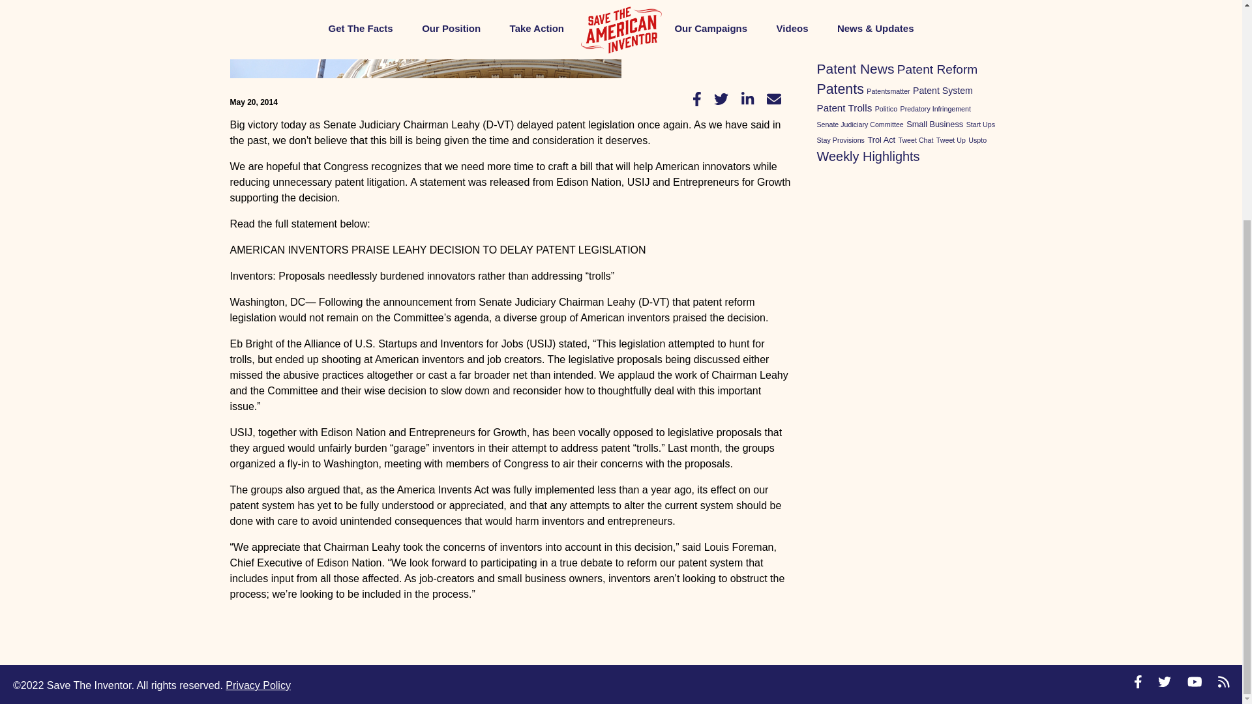  What do you see at coordinates (917, 15) in the screenshot?
I see `Non Practicing Entities` at bounding box center [917, 15].